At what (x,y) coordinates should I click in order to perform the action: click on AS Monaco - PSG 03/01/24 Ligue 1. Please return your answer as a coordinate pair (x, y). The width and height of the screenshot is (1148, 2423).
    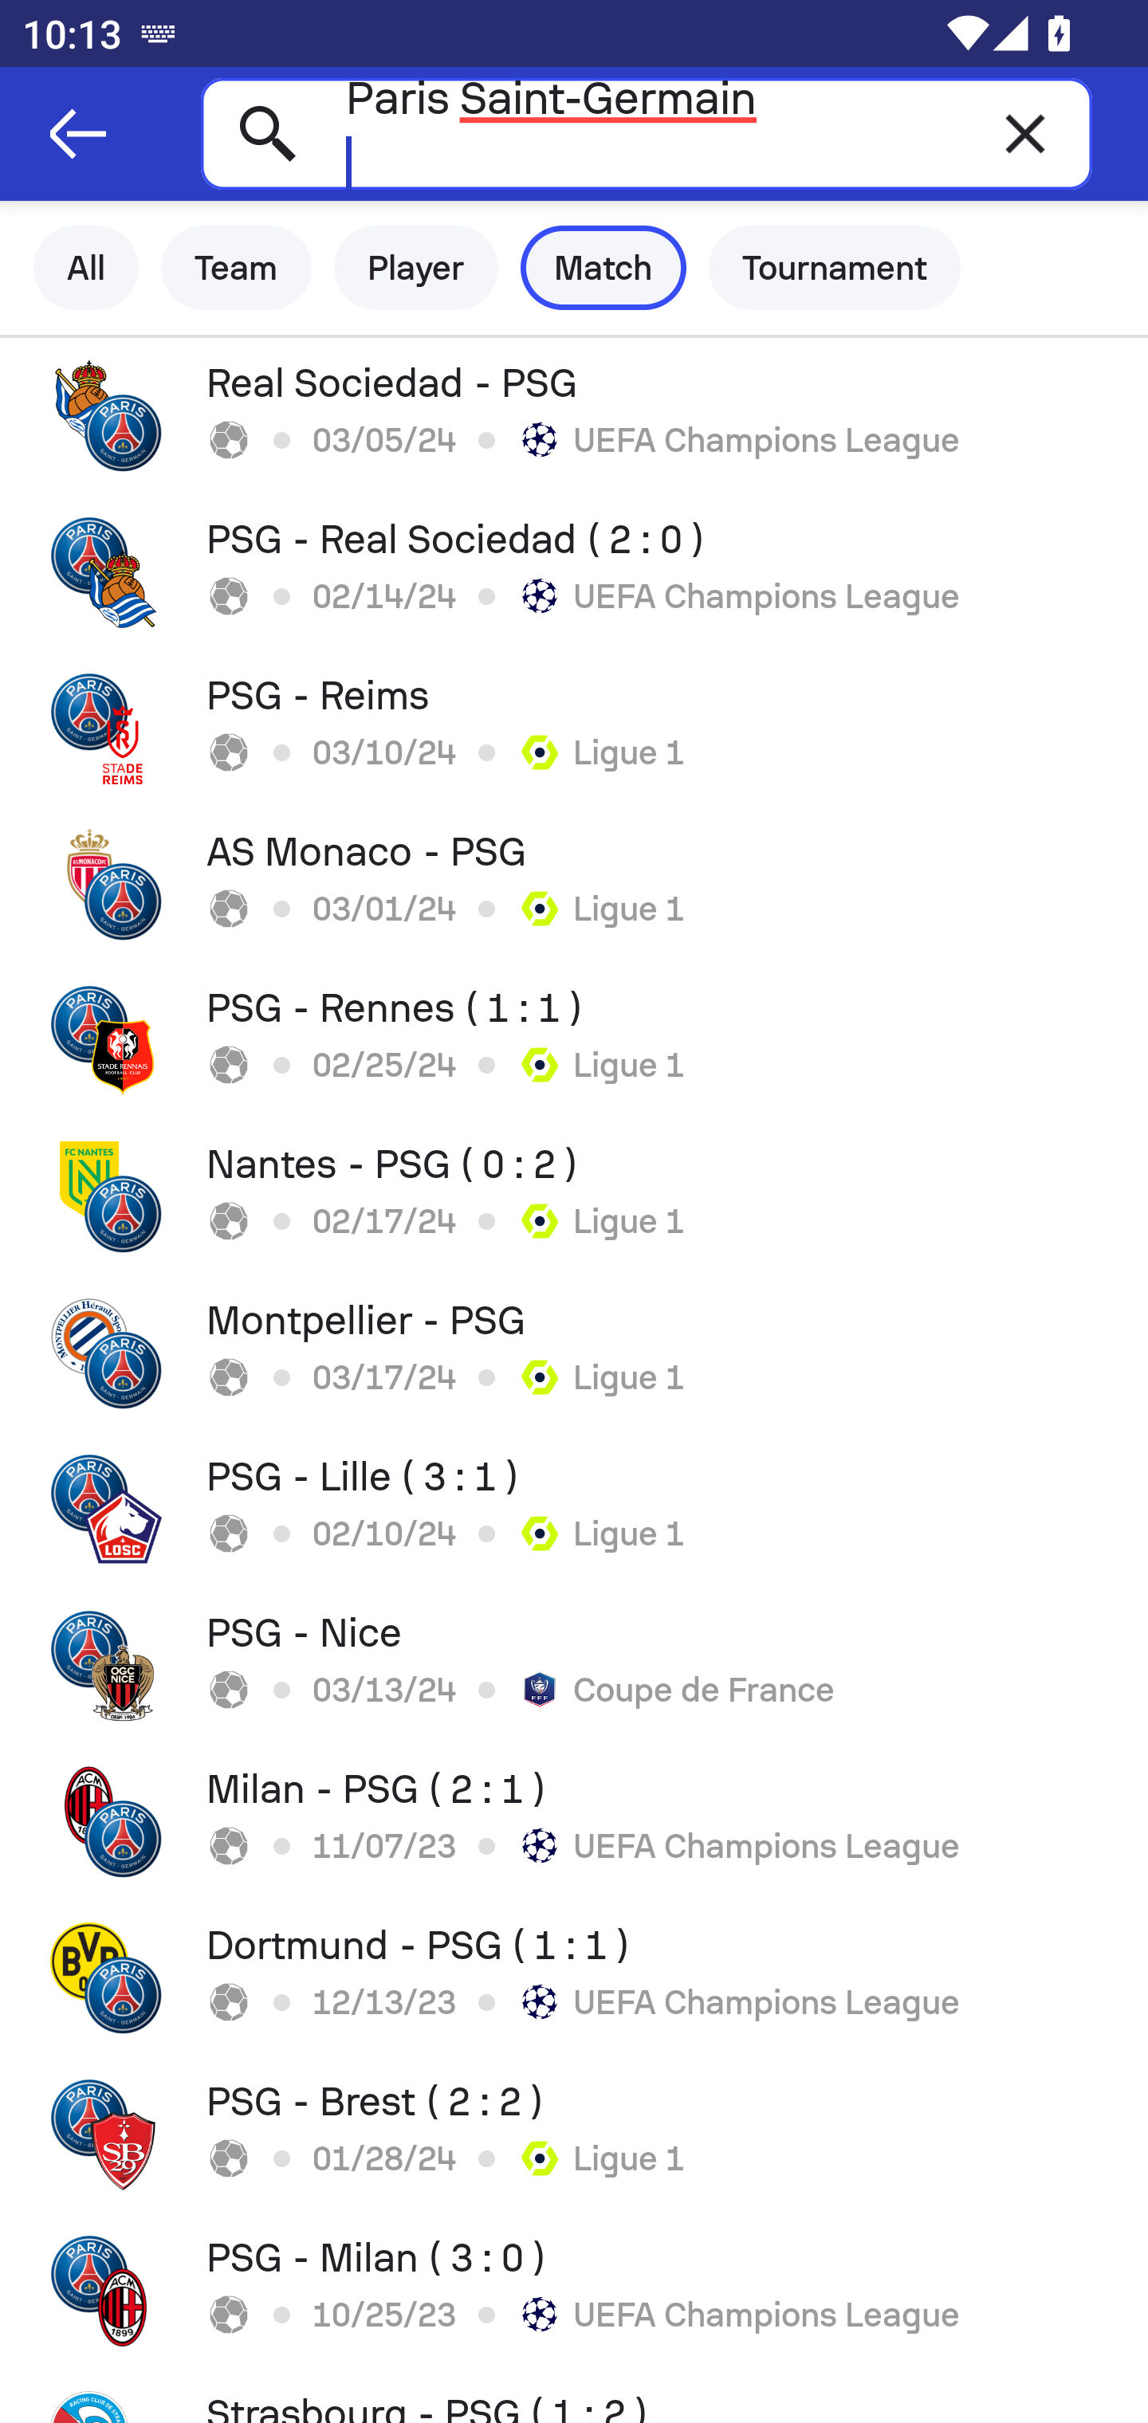
    Looking at the image, I should click on (574, 884).